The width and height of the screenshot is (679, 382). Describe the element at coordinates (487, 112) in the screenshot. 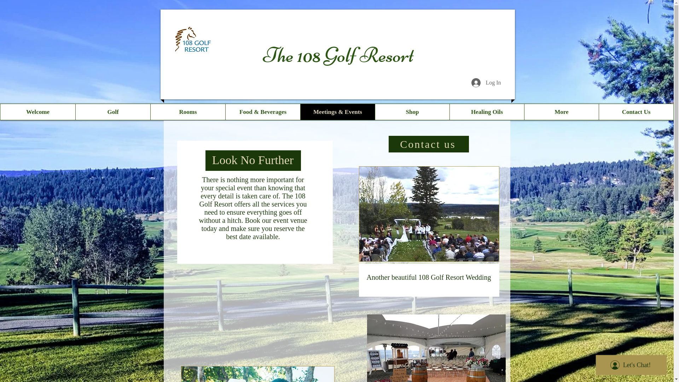

I see `Healing Oils` at that location.